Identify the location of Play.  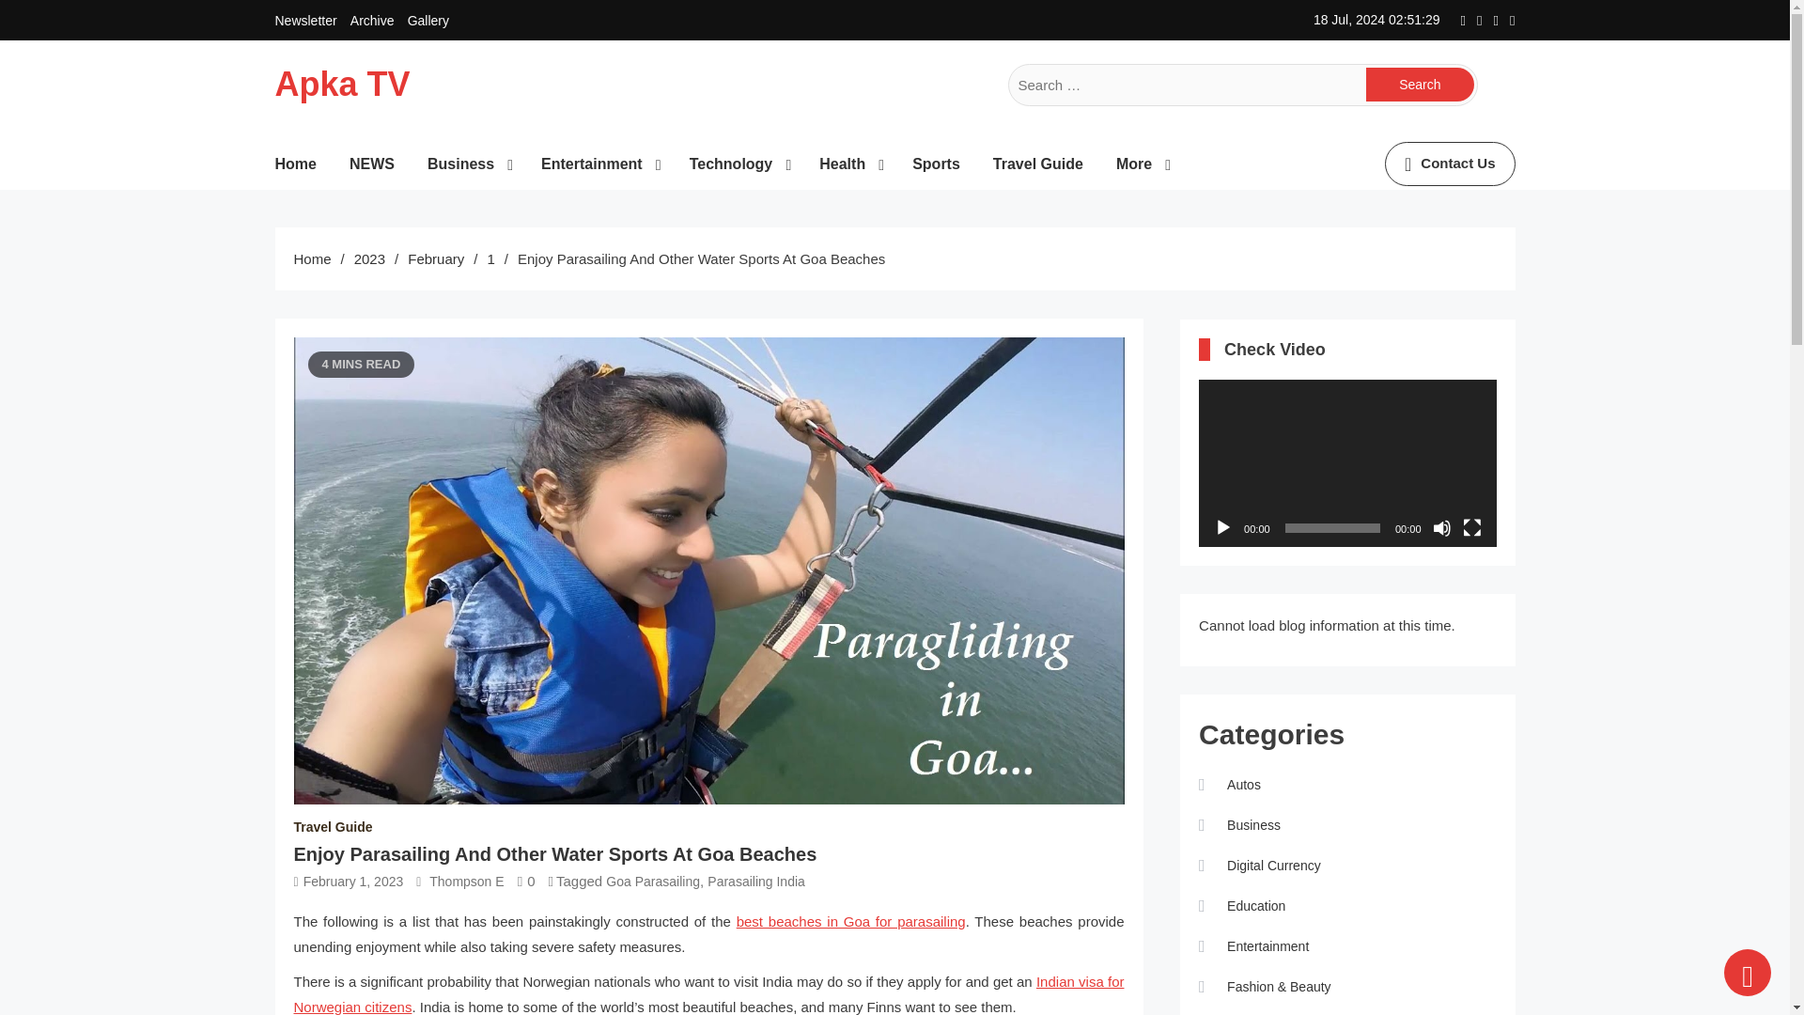
(1223, 528).